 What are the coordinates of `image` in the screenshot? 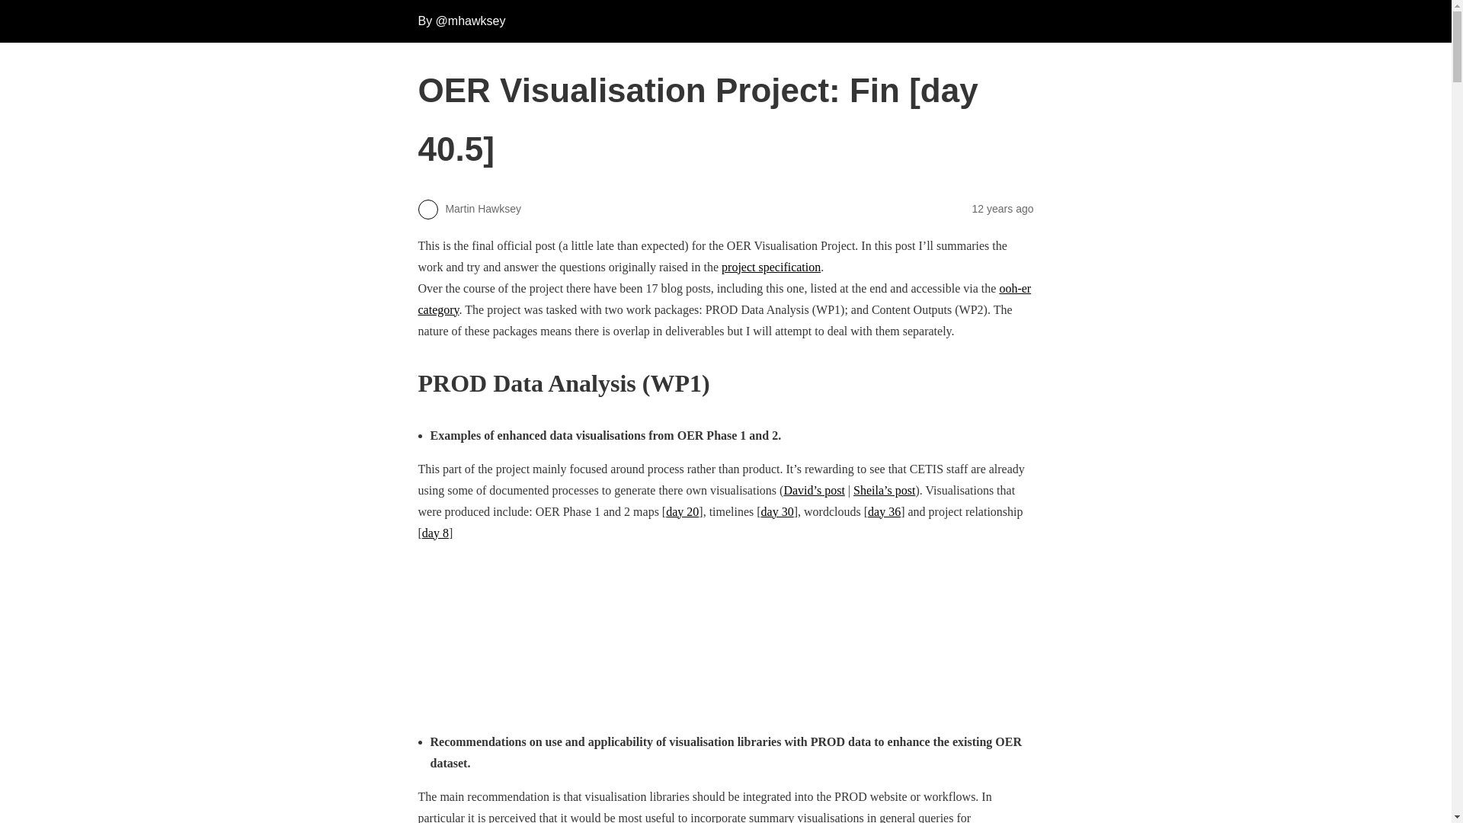 It's located at (485, 623).